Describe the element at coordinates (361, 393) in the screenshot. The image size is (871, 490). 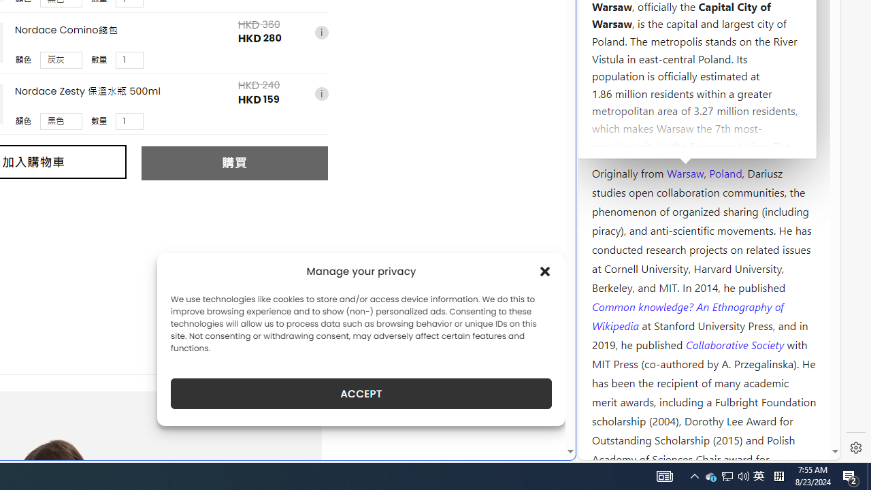
I see `ACCEPT` at that location.